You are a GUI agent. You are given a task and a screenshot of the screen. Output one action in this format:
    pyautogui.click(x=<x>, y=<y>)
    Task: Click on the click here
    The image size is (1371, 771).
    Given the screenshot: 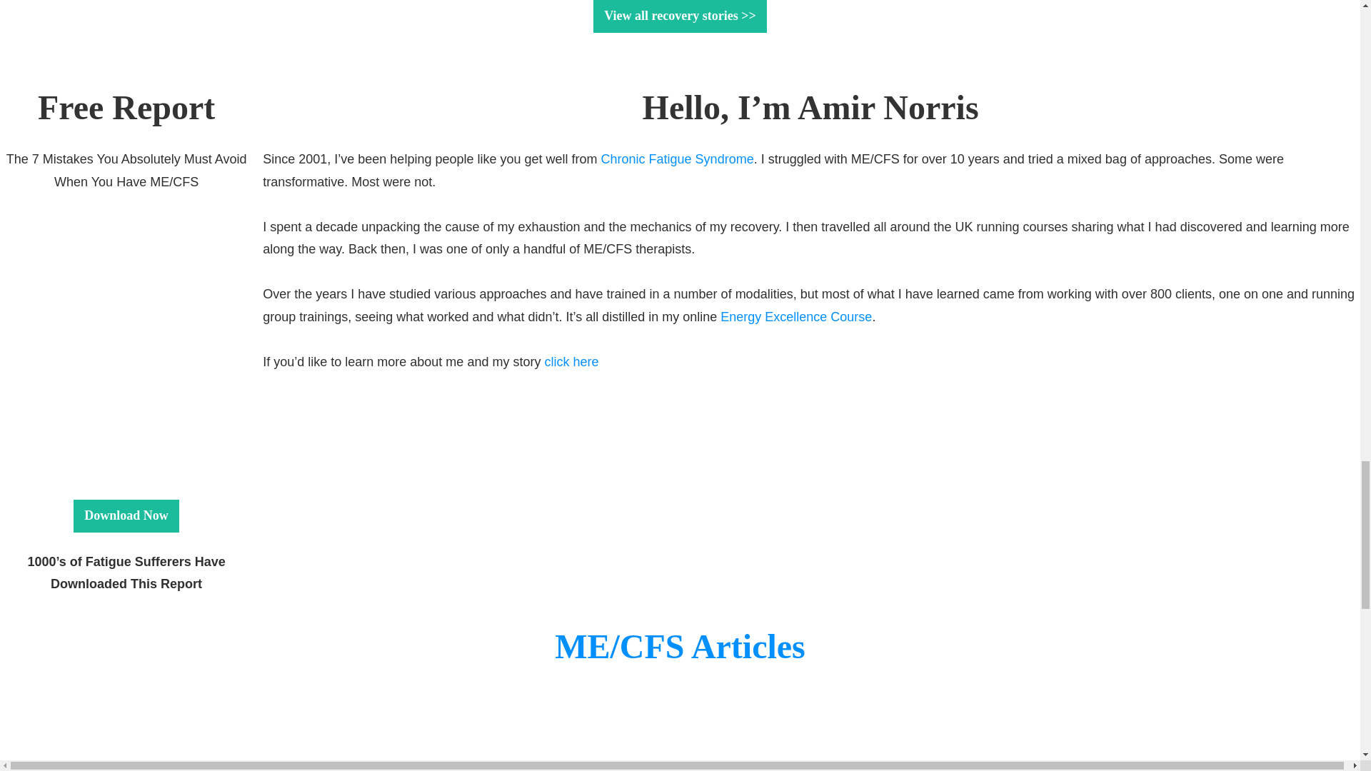 What is the action you would take?
    pyautogui.click(x=571, y=361)
    